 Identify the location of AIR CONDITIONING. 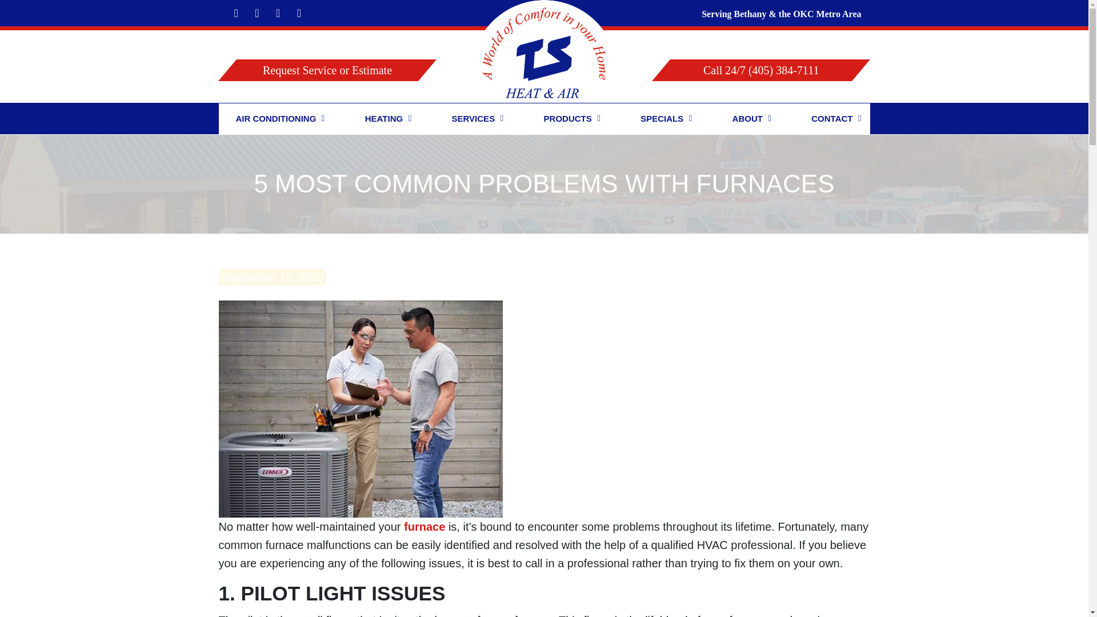
(275, 119).